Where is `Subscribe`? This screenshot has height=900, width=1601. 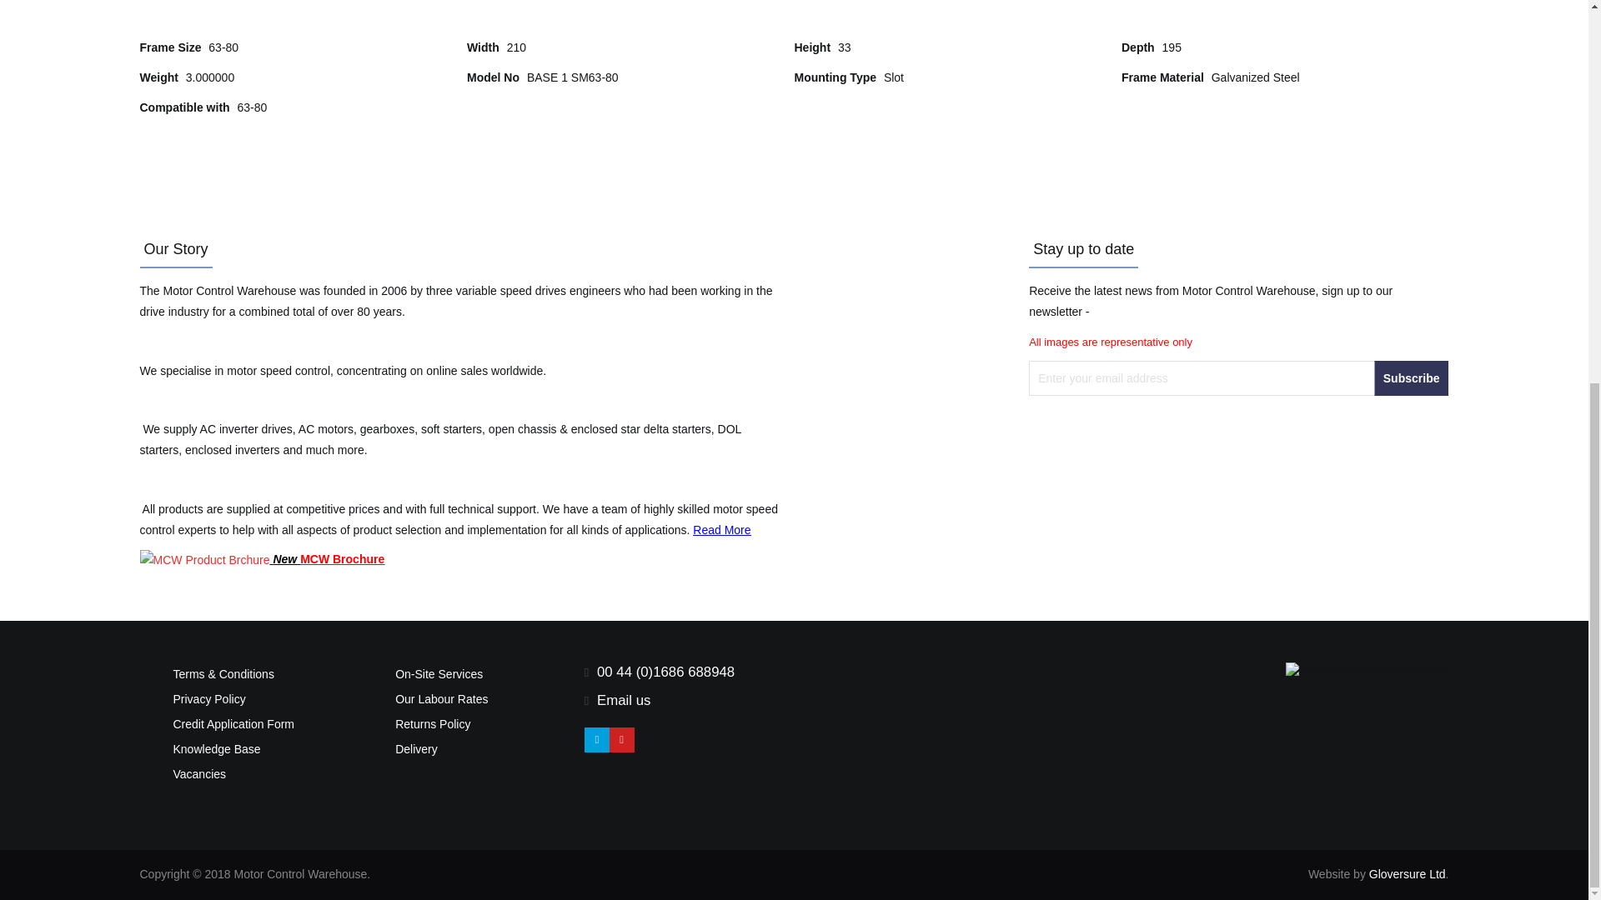
Subscribe is located at coordinates (1411, 378).